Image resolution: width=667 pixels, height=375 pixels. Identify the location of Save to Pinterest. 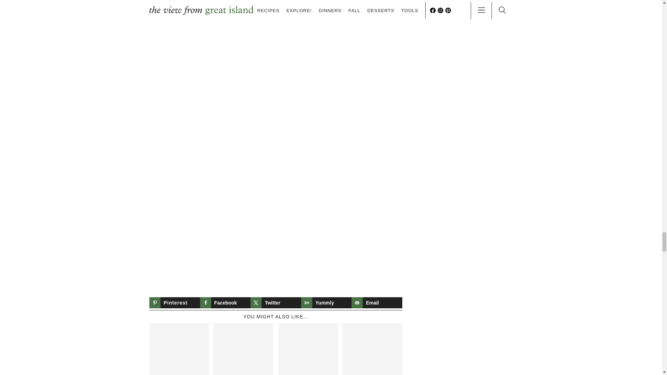
(175, 303).